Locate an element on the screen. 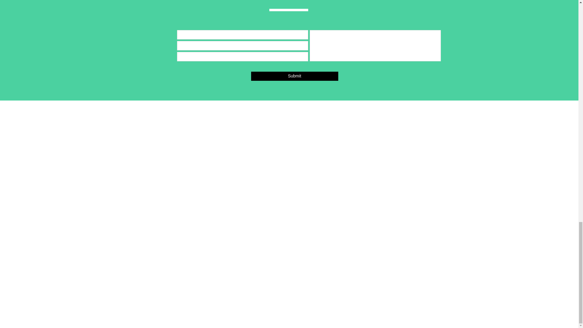 Image resolution: width=583 pixels, height=328 pixels. Submit is located at coordinates (294, 76).